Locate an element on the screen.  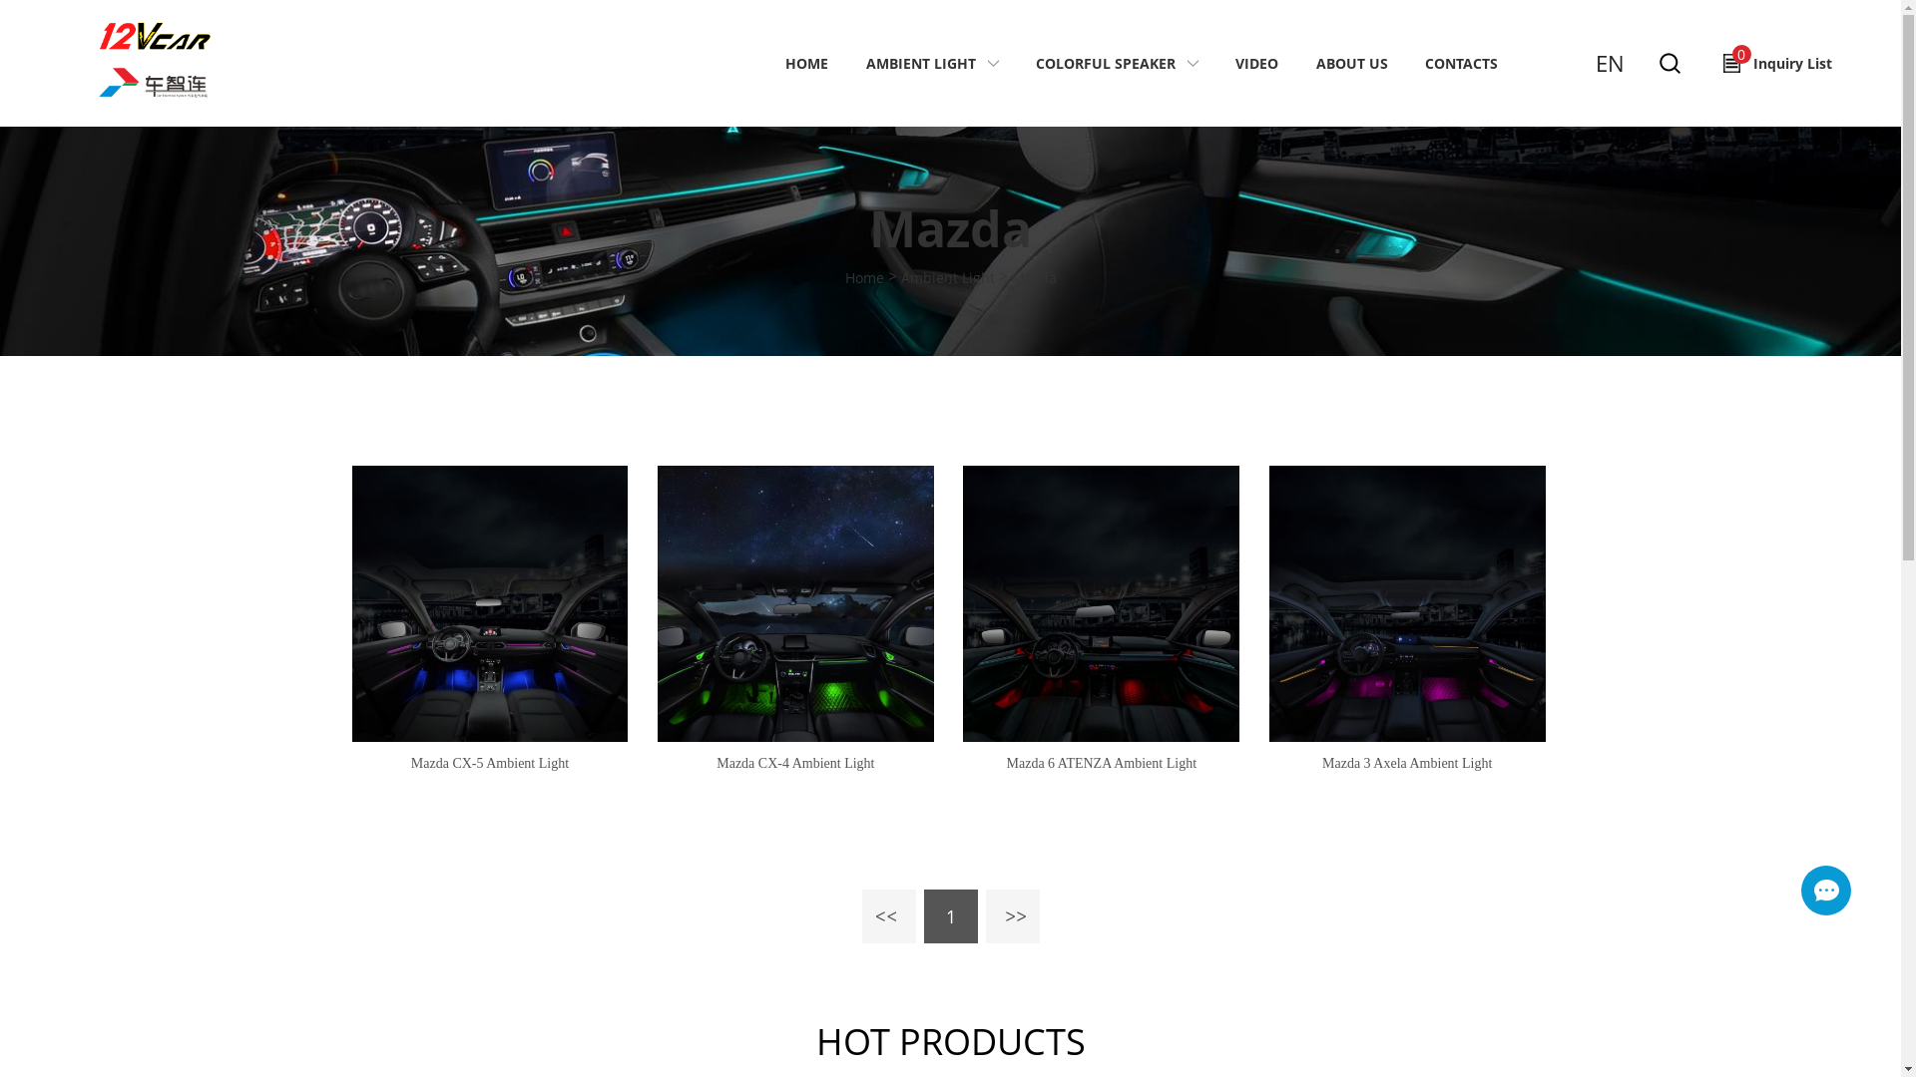
AMBIENT LIGHT is located at coordinates (921, 64).